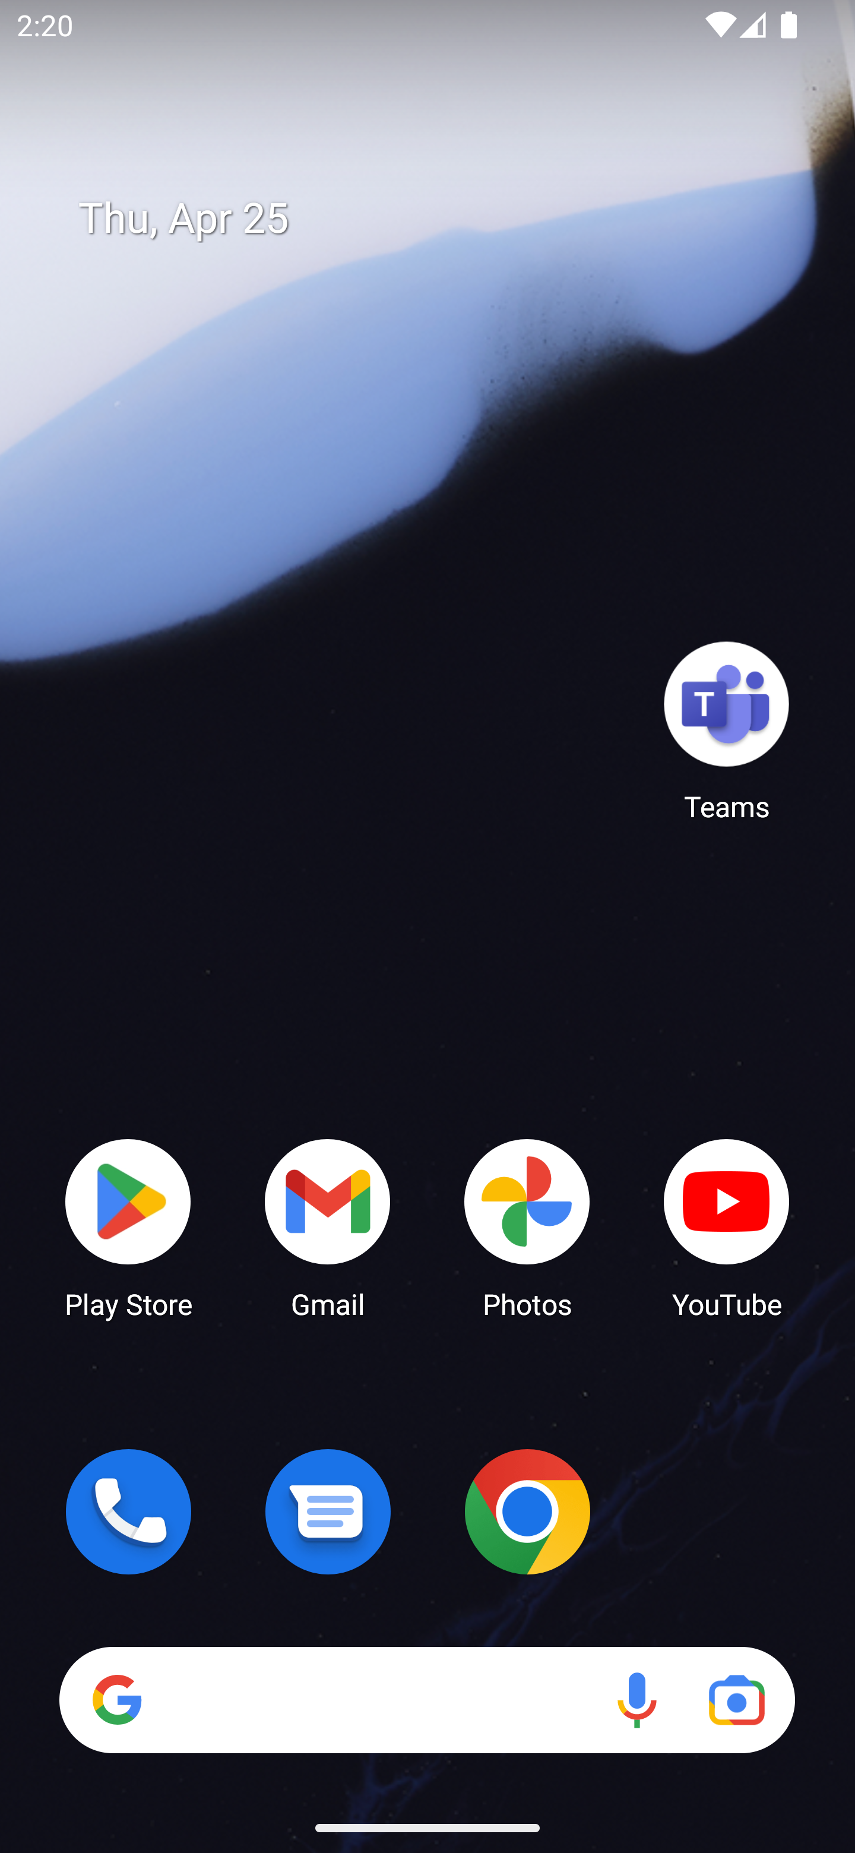 The height and width of the screenshot is (1853, 855). What do you see at coordinates (444, 219) in the screenshot?
I see `Thu, Apr 25` at bounding box center [444, 219].